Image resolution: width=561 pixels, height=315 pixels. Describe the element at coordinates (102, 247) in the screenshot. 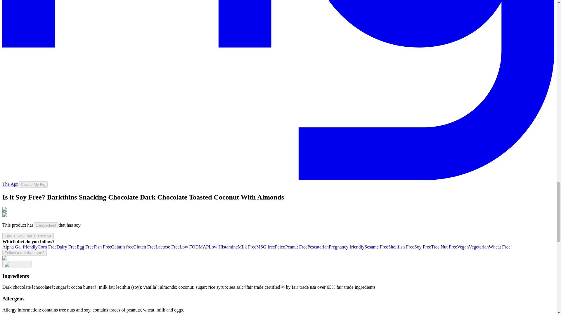

I see `Fish Free` at that location.